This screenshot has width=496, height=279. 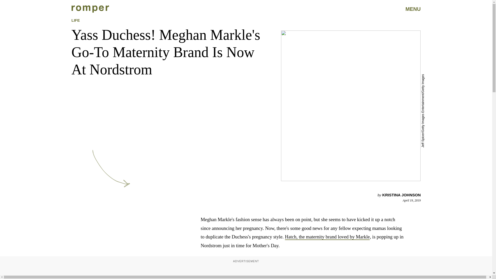 What do you see at coordinates (90, 9) in the screenshot?
I see `Romper` at bounding box center [90, 9].